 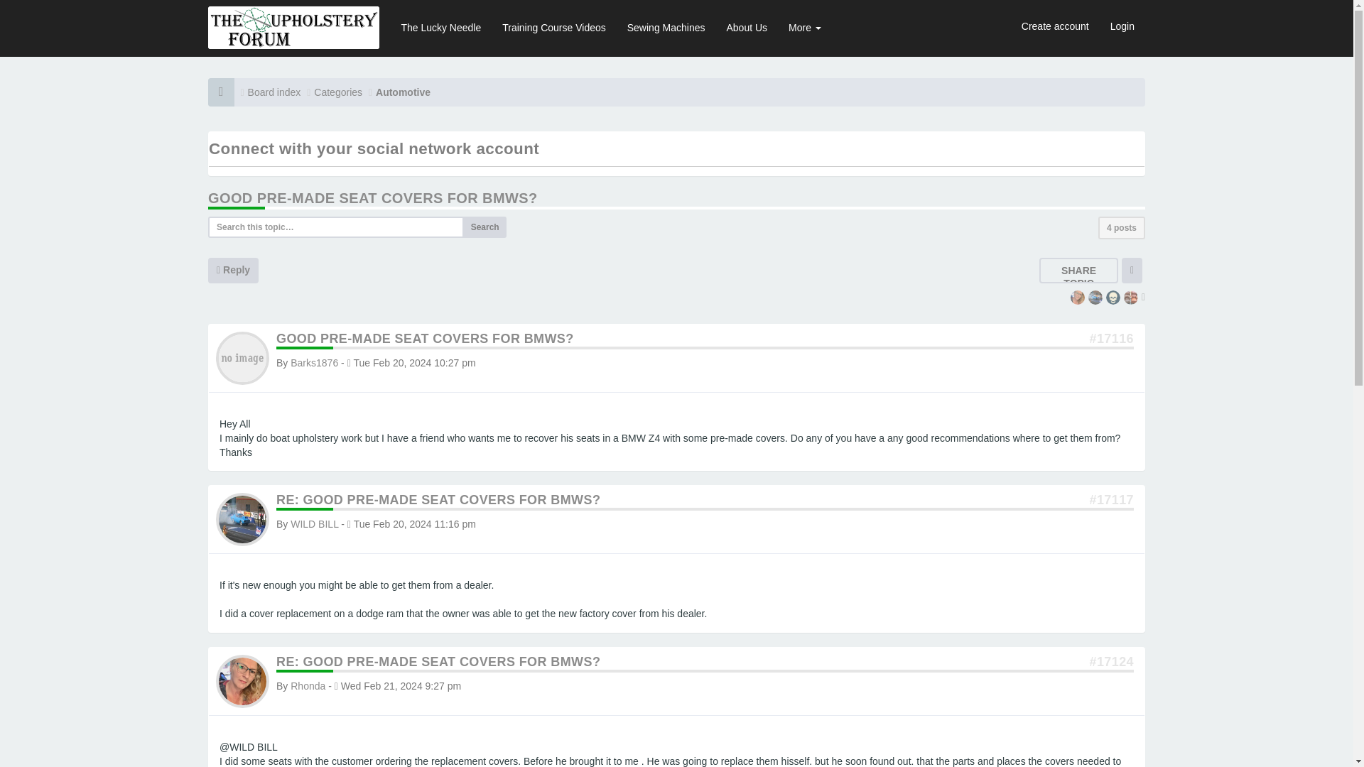 What do you see at coordinates (1122, 26) in the screenshot?
I see `Login` at bounding box center [1122, 26].